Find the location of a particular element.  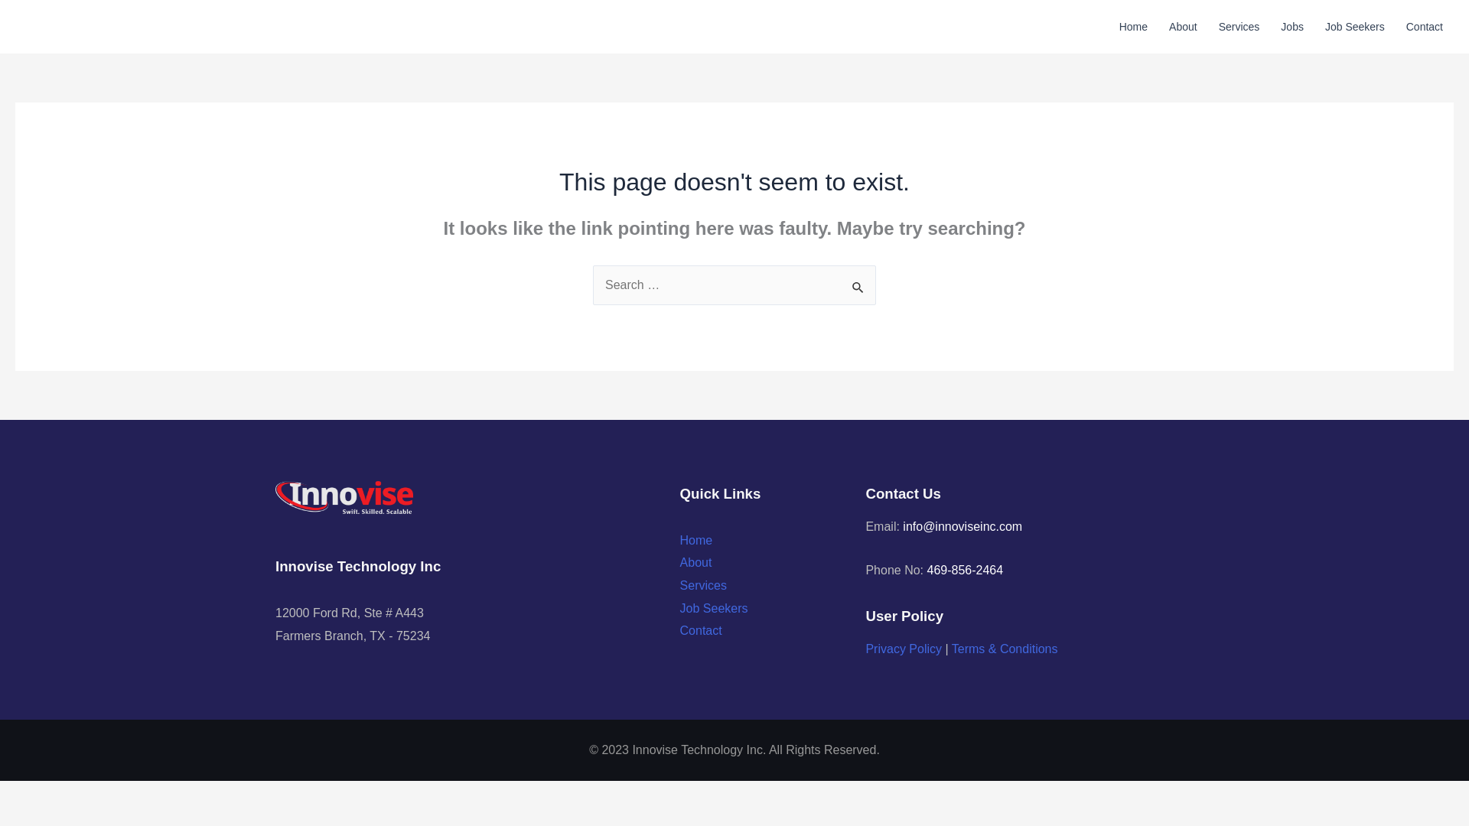

Home is located at coordinates (696, 540).